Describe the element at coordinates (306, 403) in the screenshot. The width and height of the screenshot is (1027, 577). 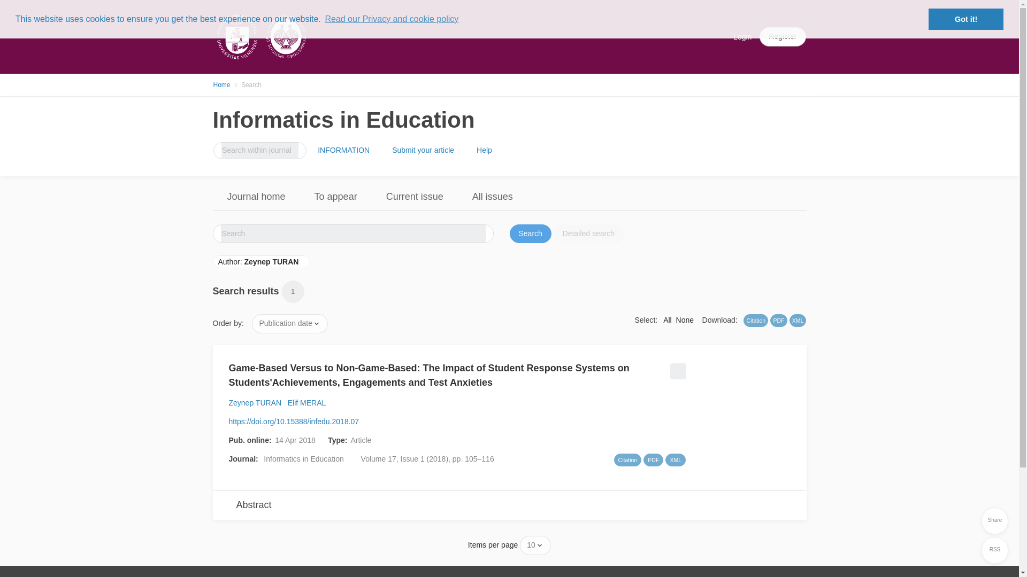
I see `Elif MERAL` at that location.